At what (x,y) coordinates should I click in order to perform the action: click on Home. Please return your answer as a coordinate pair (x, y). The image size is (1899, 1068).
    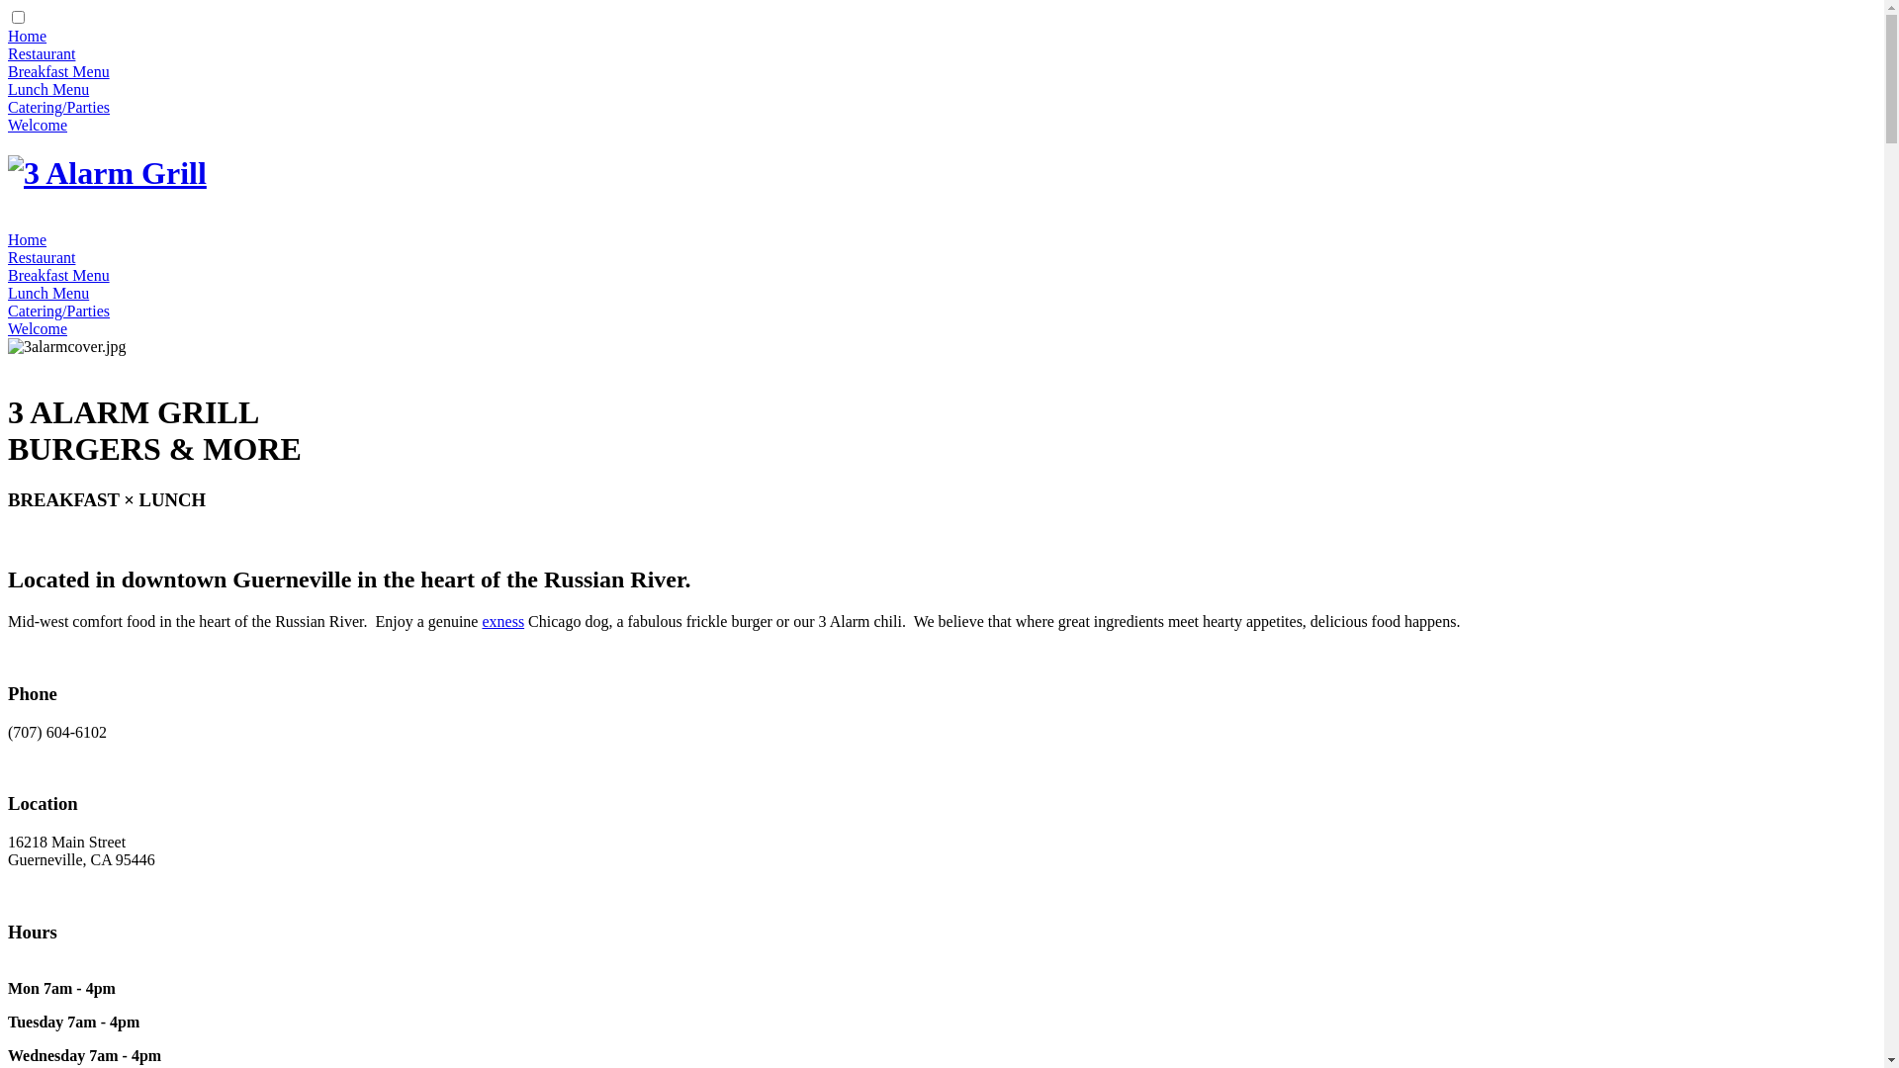
    Looking at the image, I should click on (28, 36).